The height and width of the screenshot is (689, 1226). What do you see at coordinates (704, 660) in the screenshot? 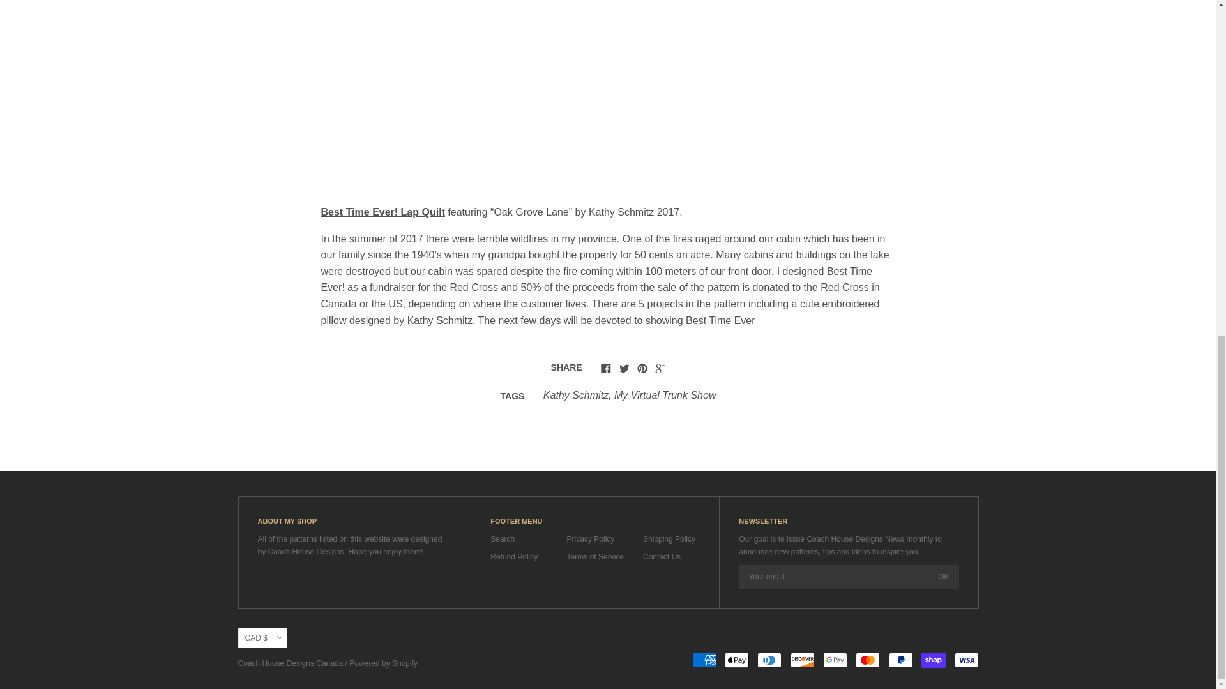
I see `American Express` at bounding box center [704, 660].